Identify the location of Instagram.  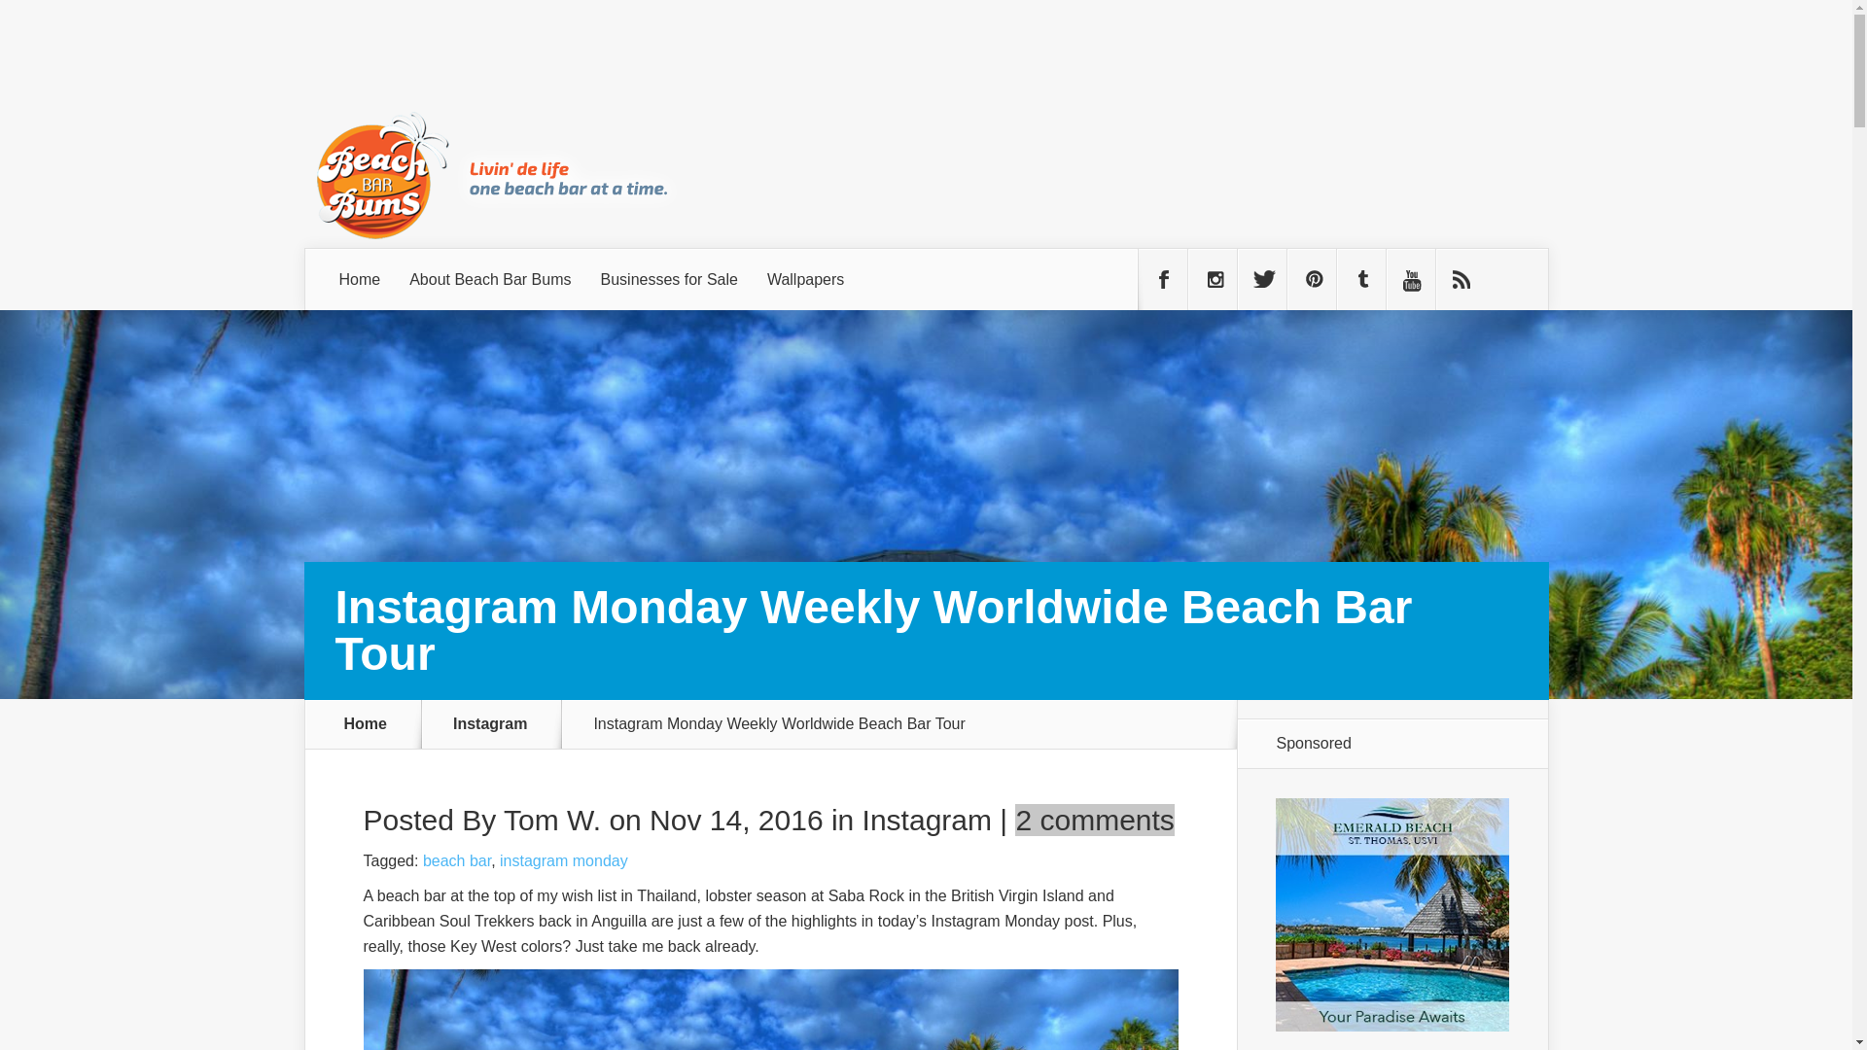
(502, 723).